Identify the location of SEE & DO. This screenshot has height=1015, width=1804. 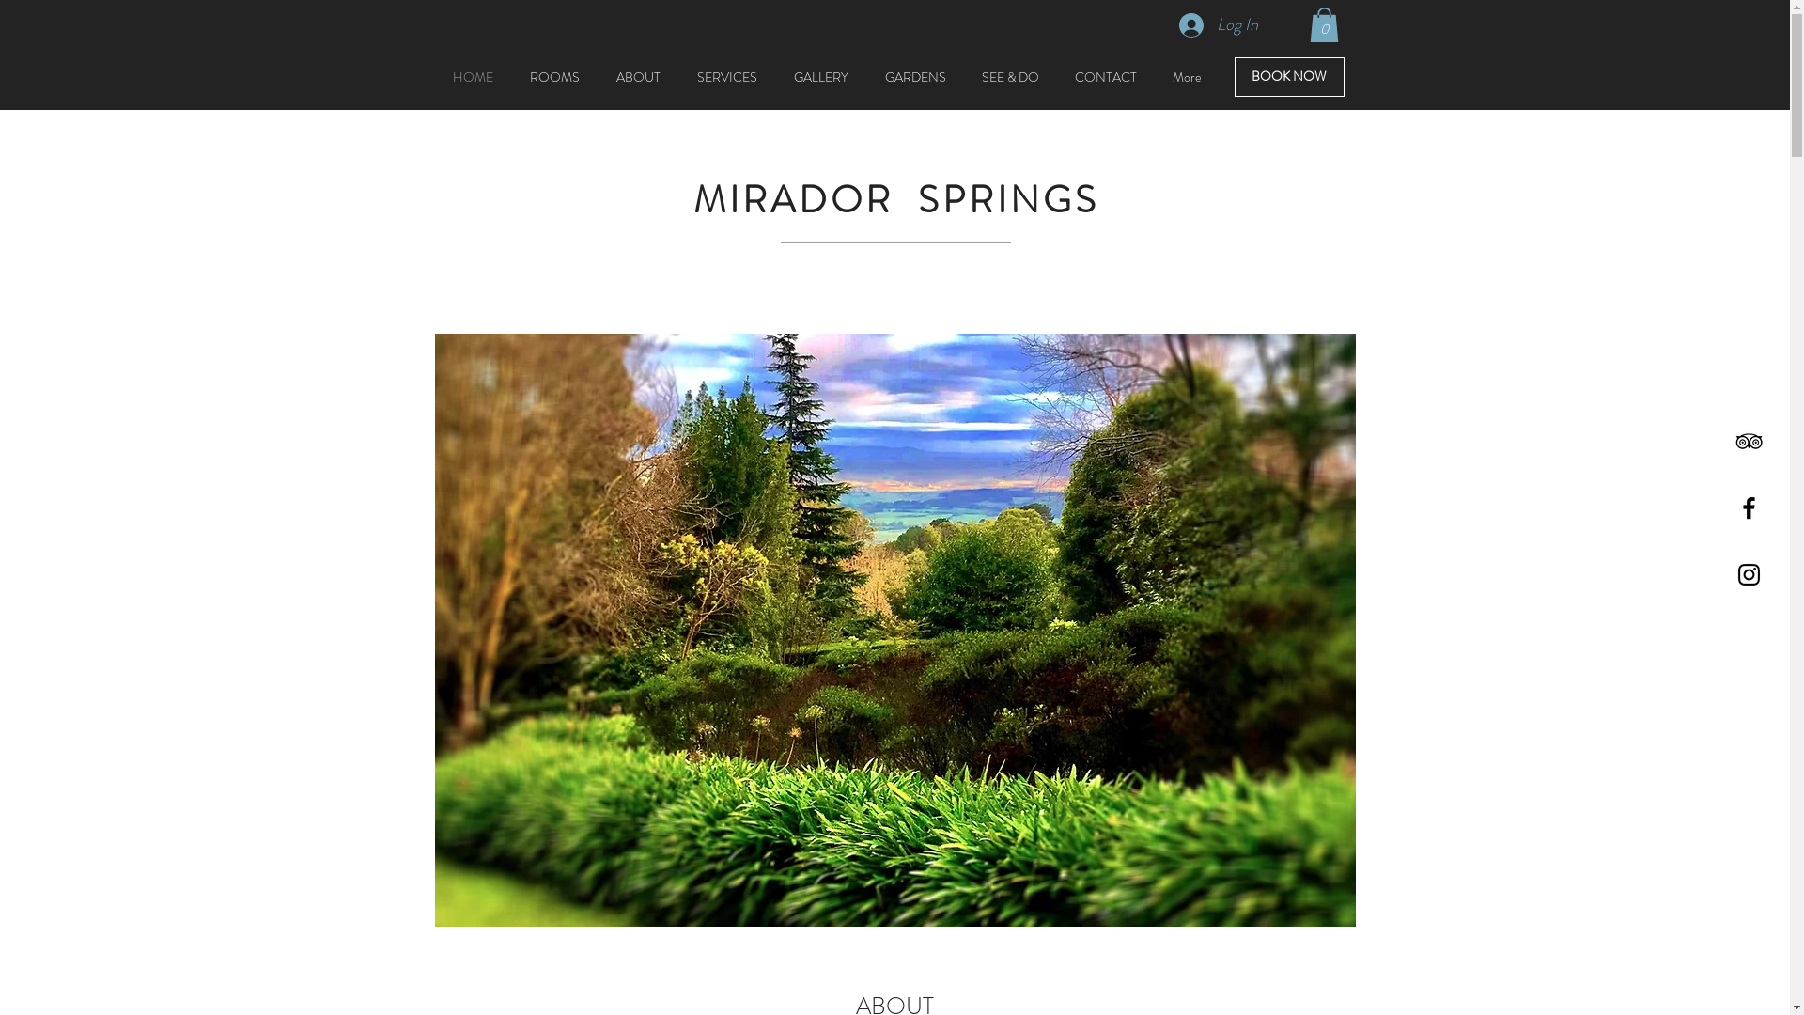
(1011, 77).